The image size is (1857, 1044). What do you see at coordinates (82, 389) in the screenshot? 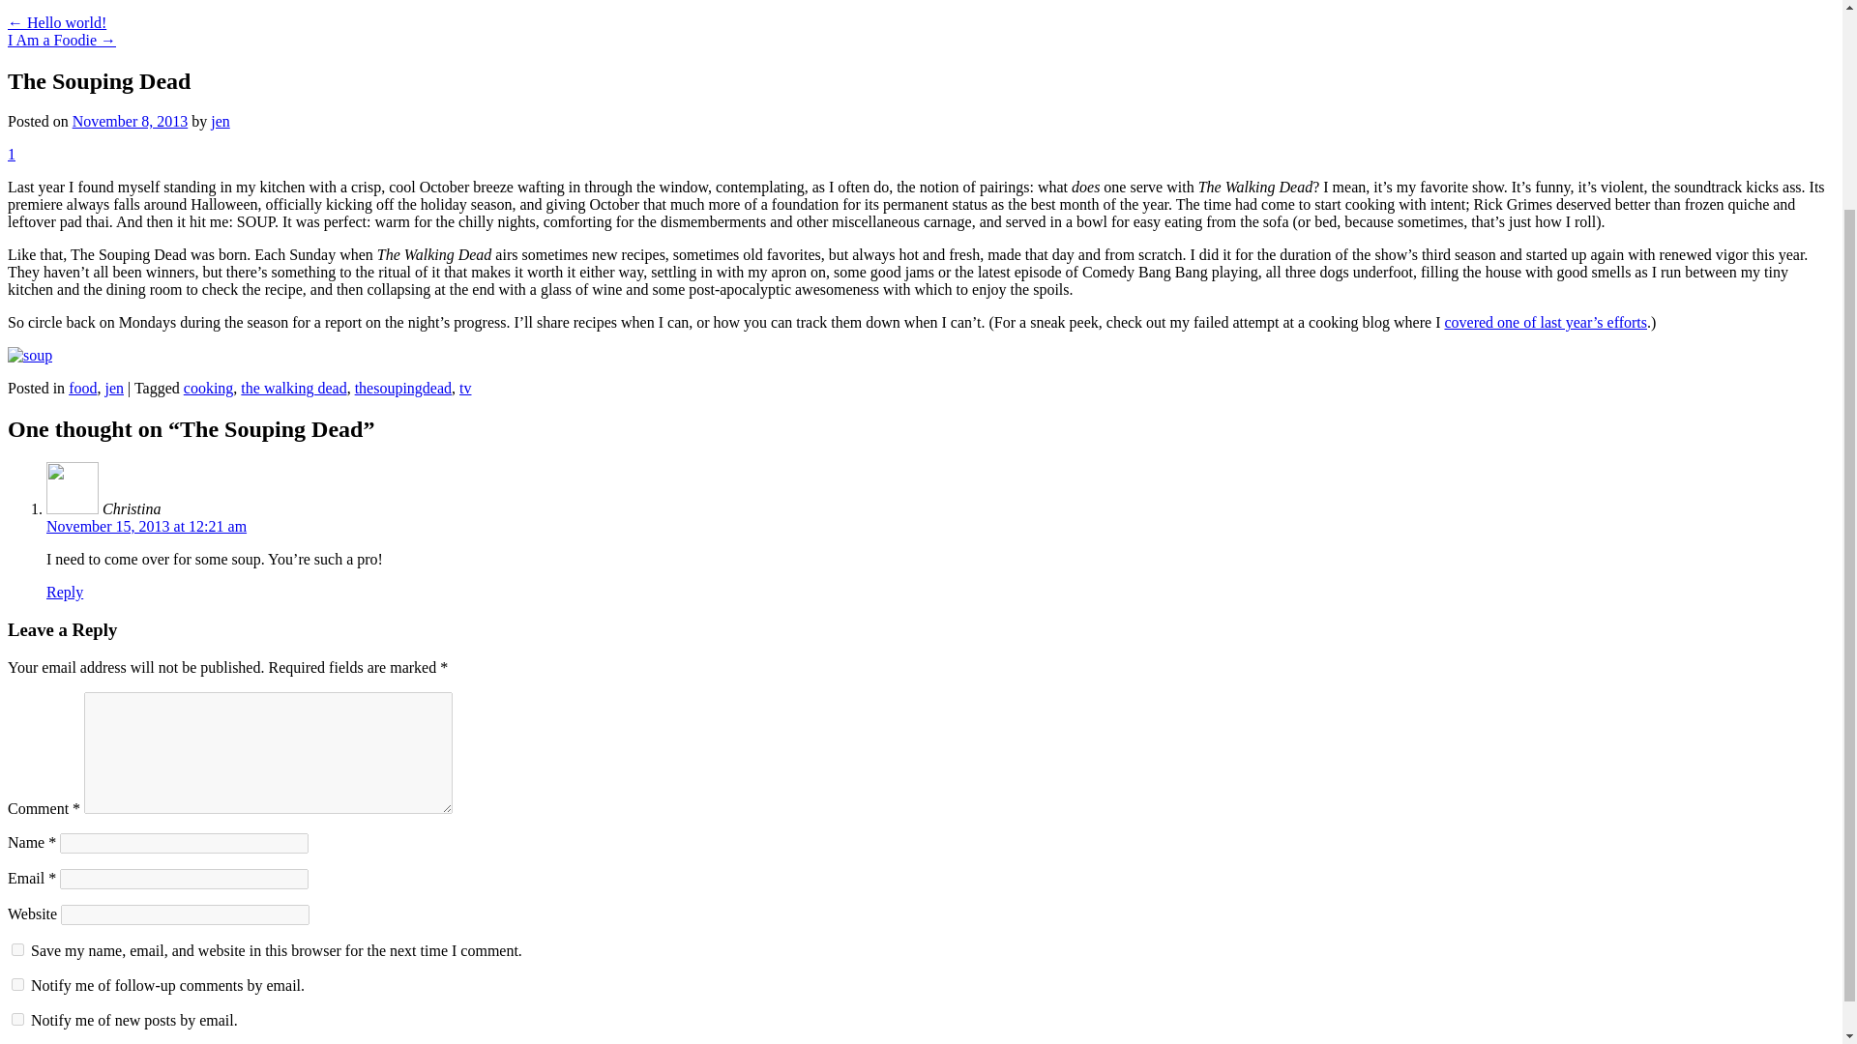
I see `food` at bounding box center [82, 389].